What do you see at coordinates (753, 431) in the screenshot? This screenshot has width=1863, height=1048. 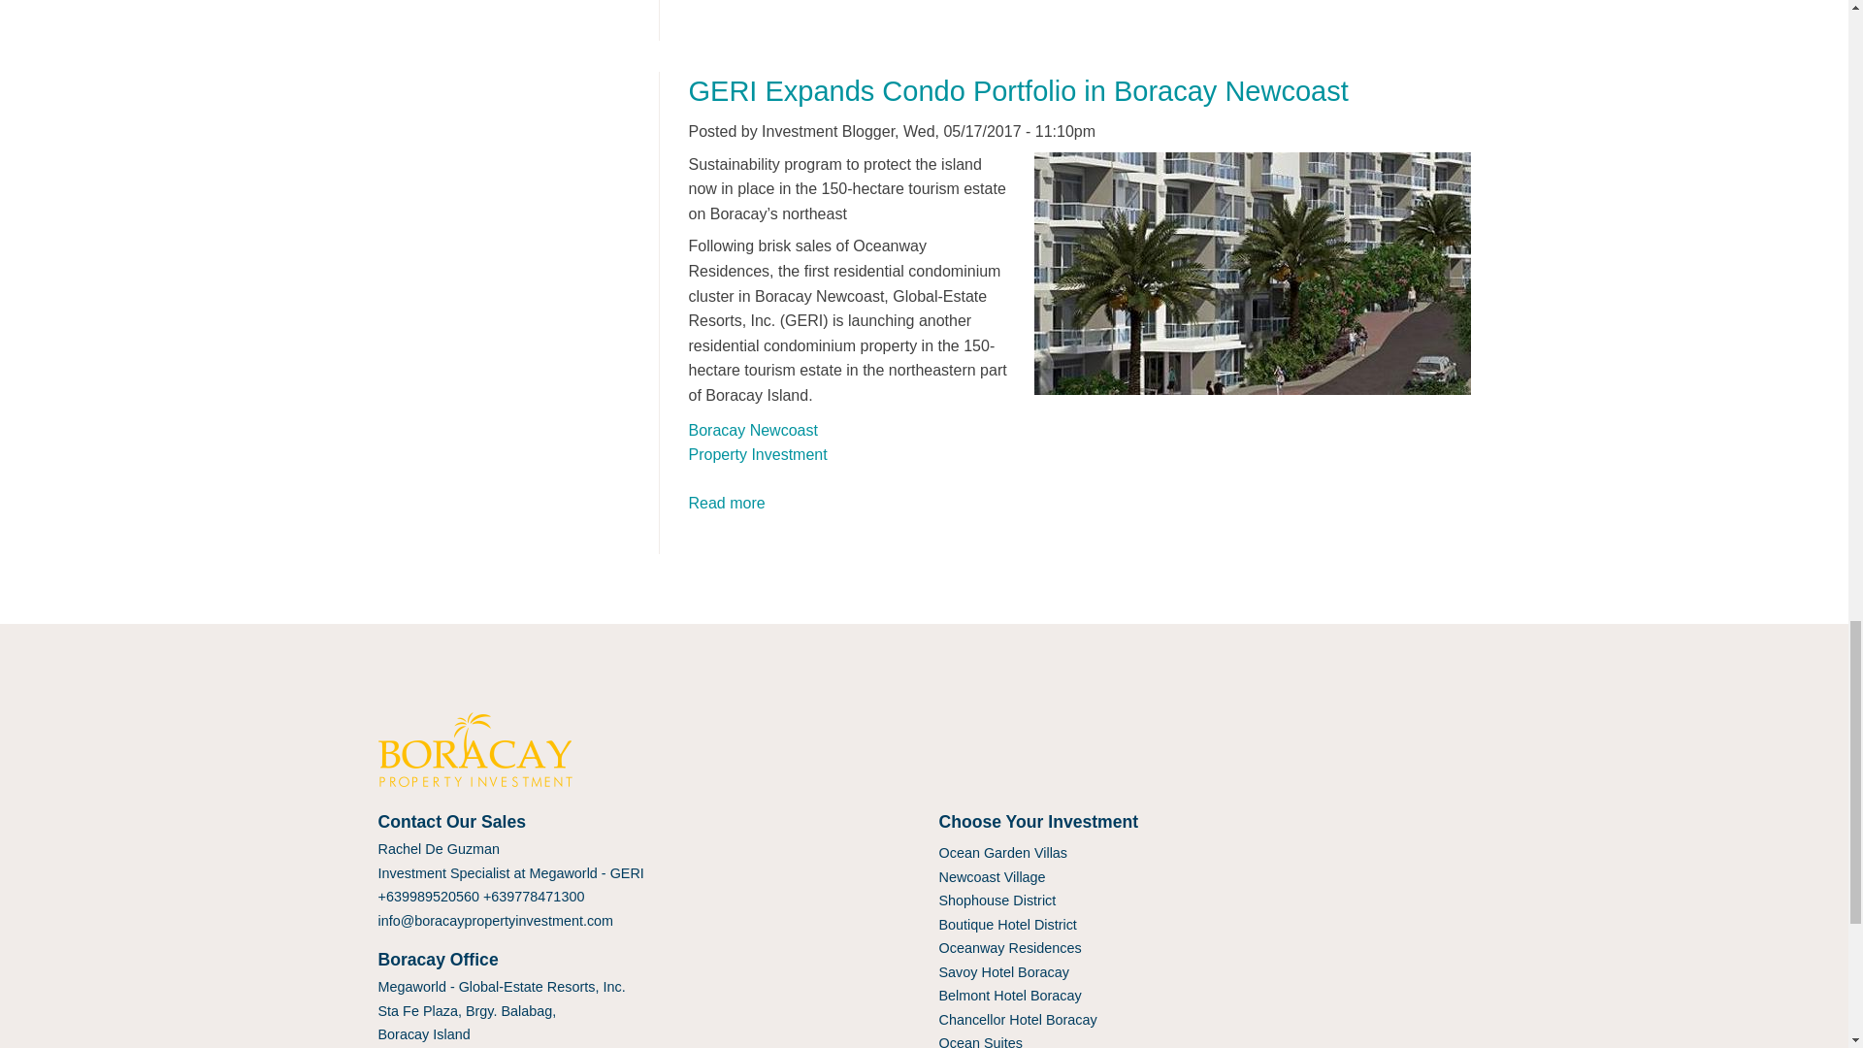 I see `Boracay Newcoast` at bounding box center [753, 431].